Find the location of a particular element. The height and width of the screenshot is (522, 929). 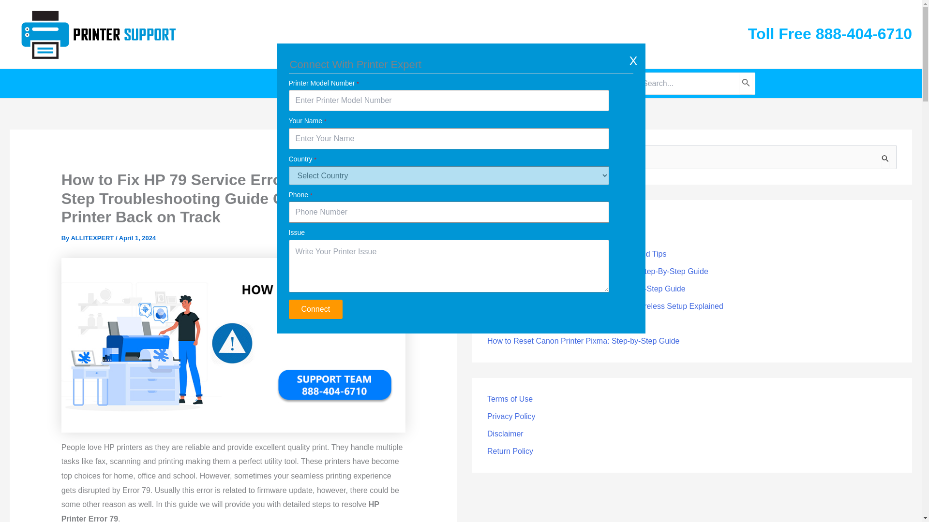

View all posts by ALLITEXPERT is located at coordinates (93, 238).